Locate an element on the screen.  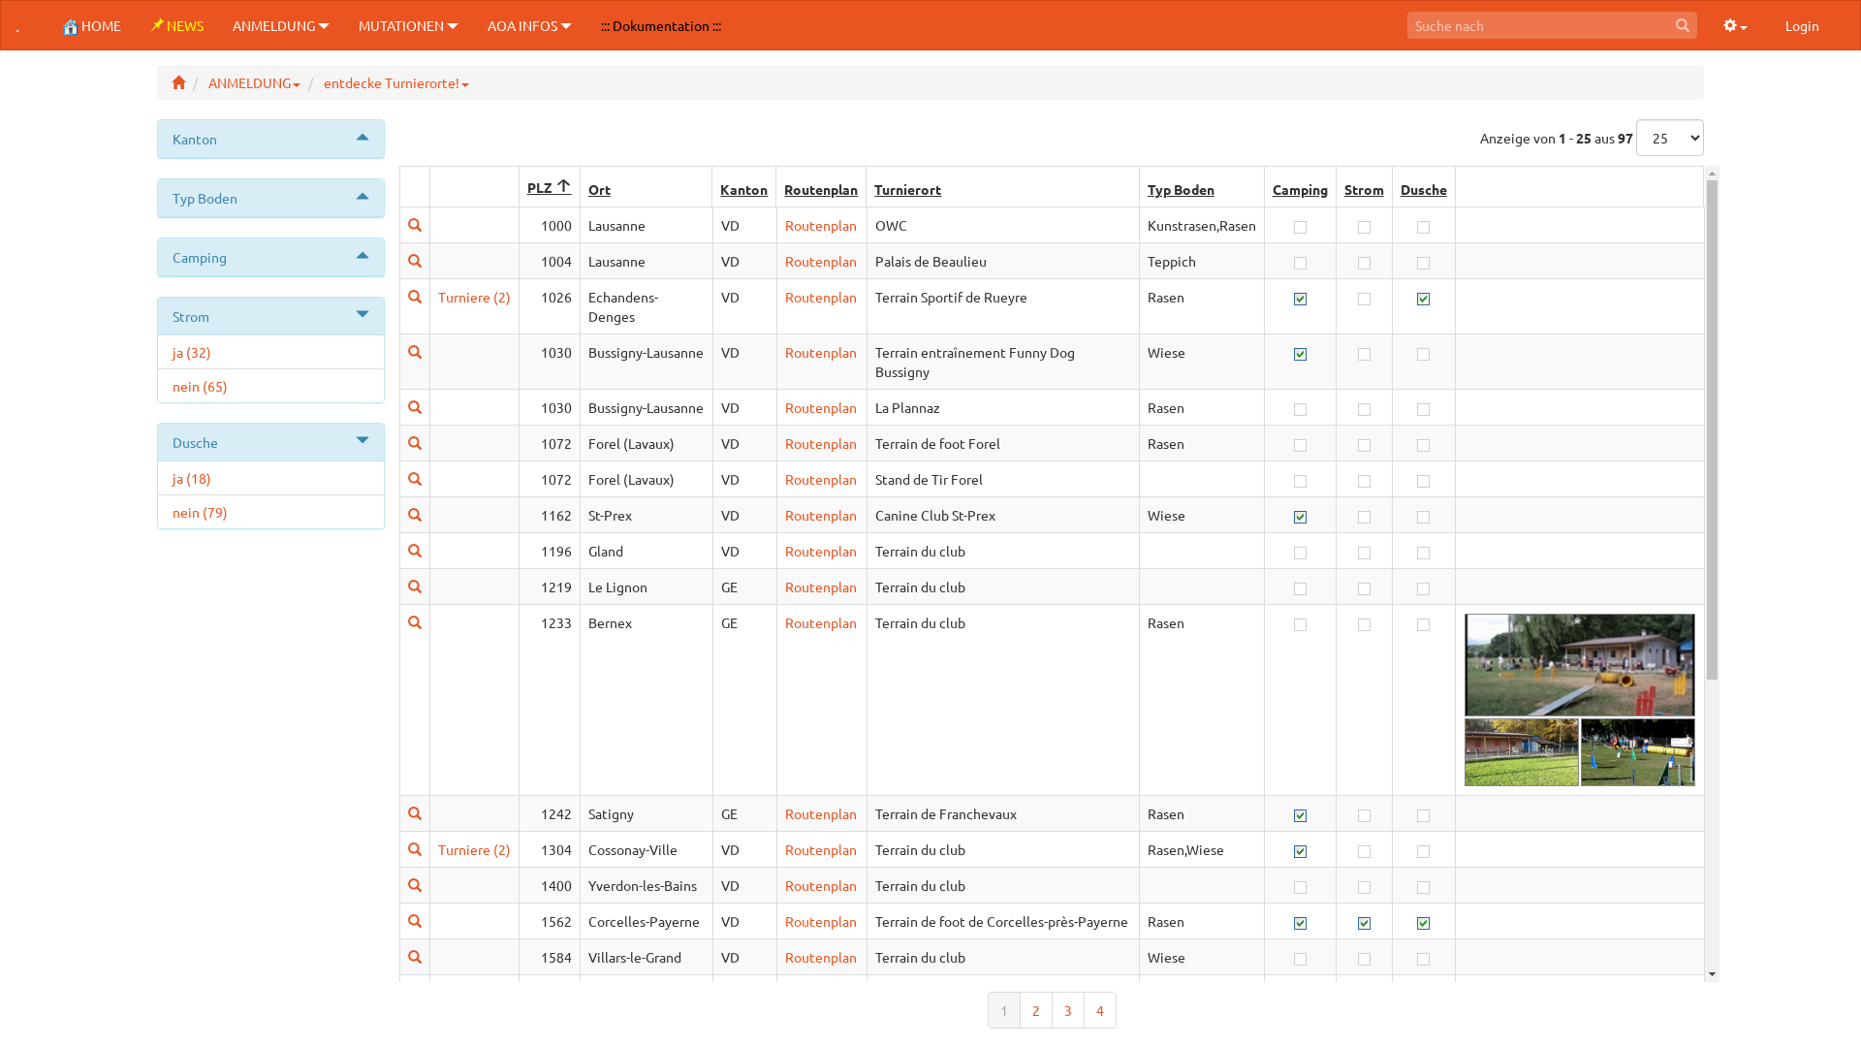
Datensatzanzeige is located at coordinates (415, 443).